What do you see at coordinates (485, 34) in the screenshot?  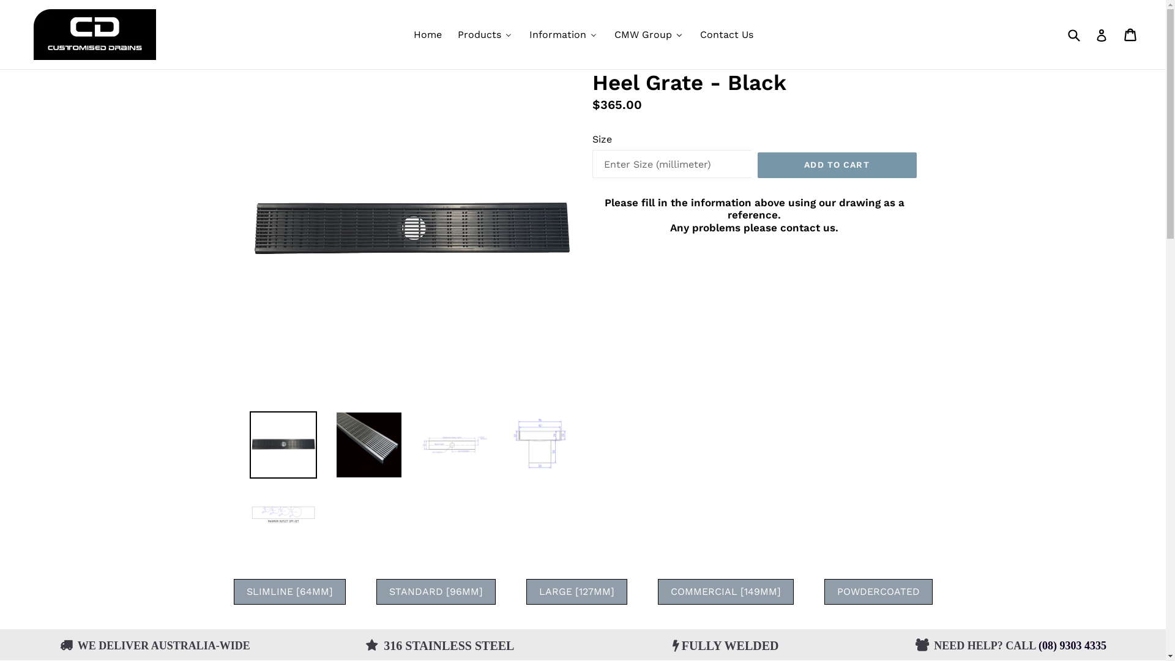 I see `Products` at bounding box center [485, 34].